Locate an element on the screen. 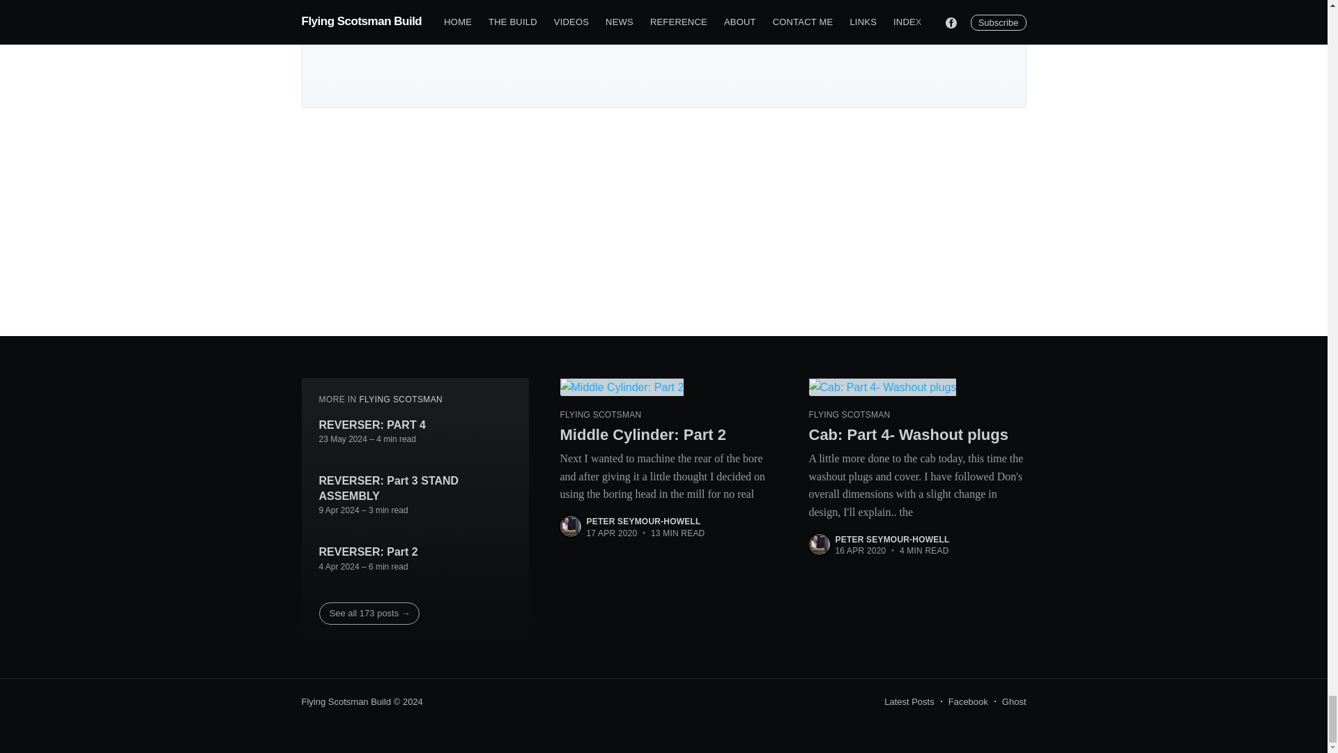  Latest Posts is located at coordinates (909, 701).